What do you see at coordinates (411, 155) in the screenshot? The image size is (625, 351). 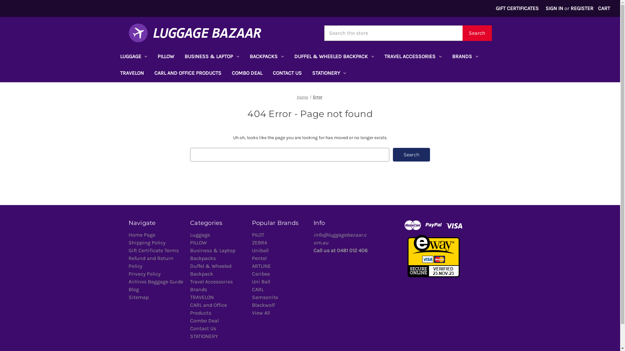 I see `Search` at bounding box center [411, 155].